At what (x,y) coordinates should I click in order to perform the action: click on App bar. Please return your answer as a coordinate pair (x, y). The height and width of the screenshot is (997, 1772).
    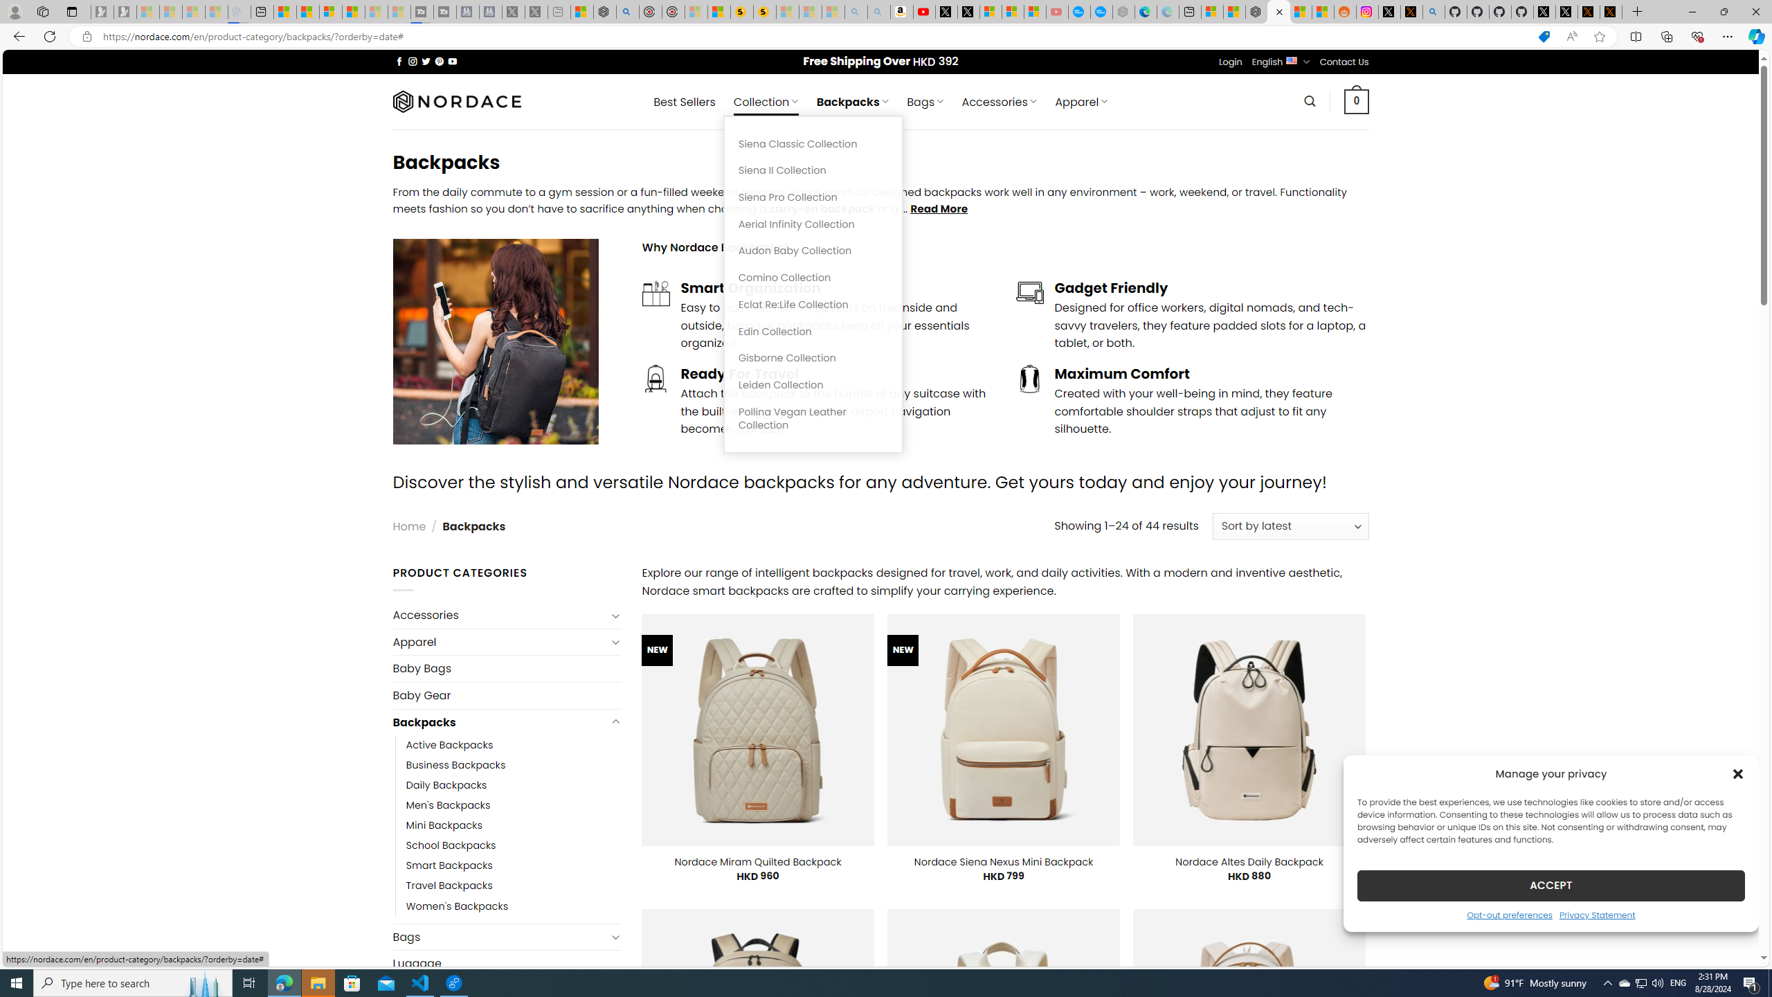
    Looking at the image, I should click on (886, 37).